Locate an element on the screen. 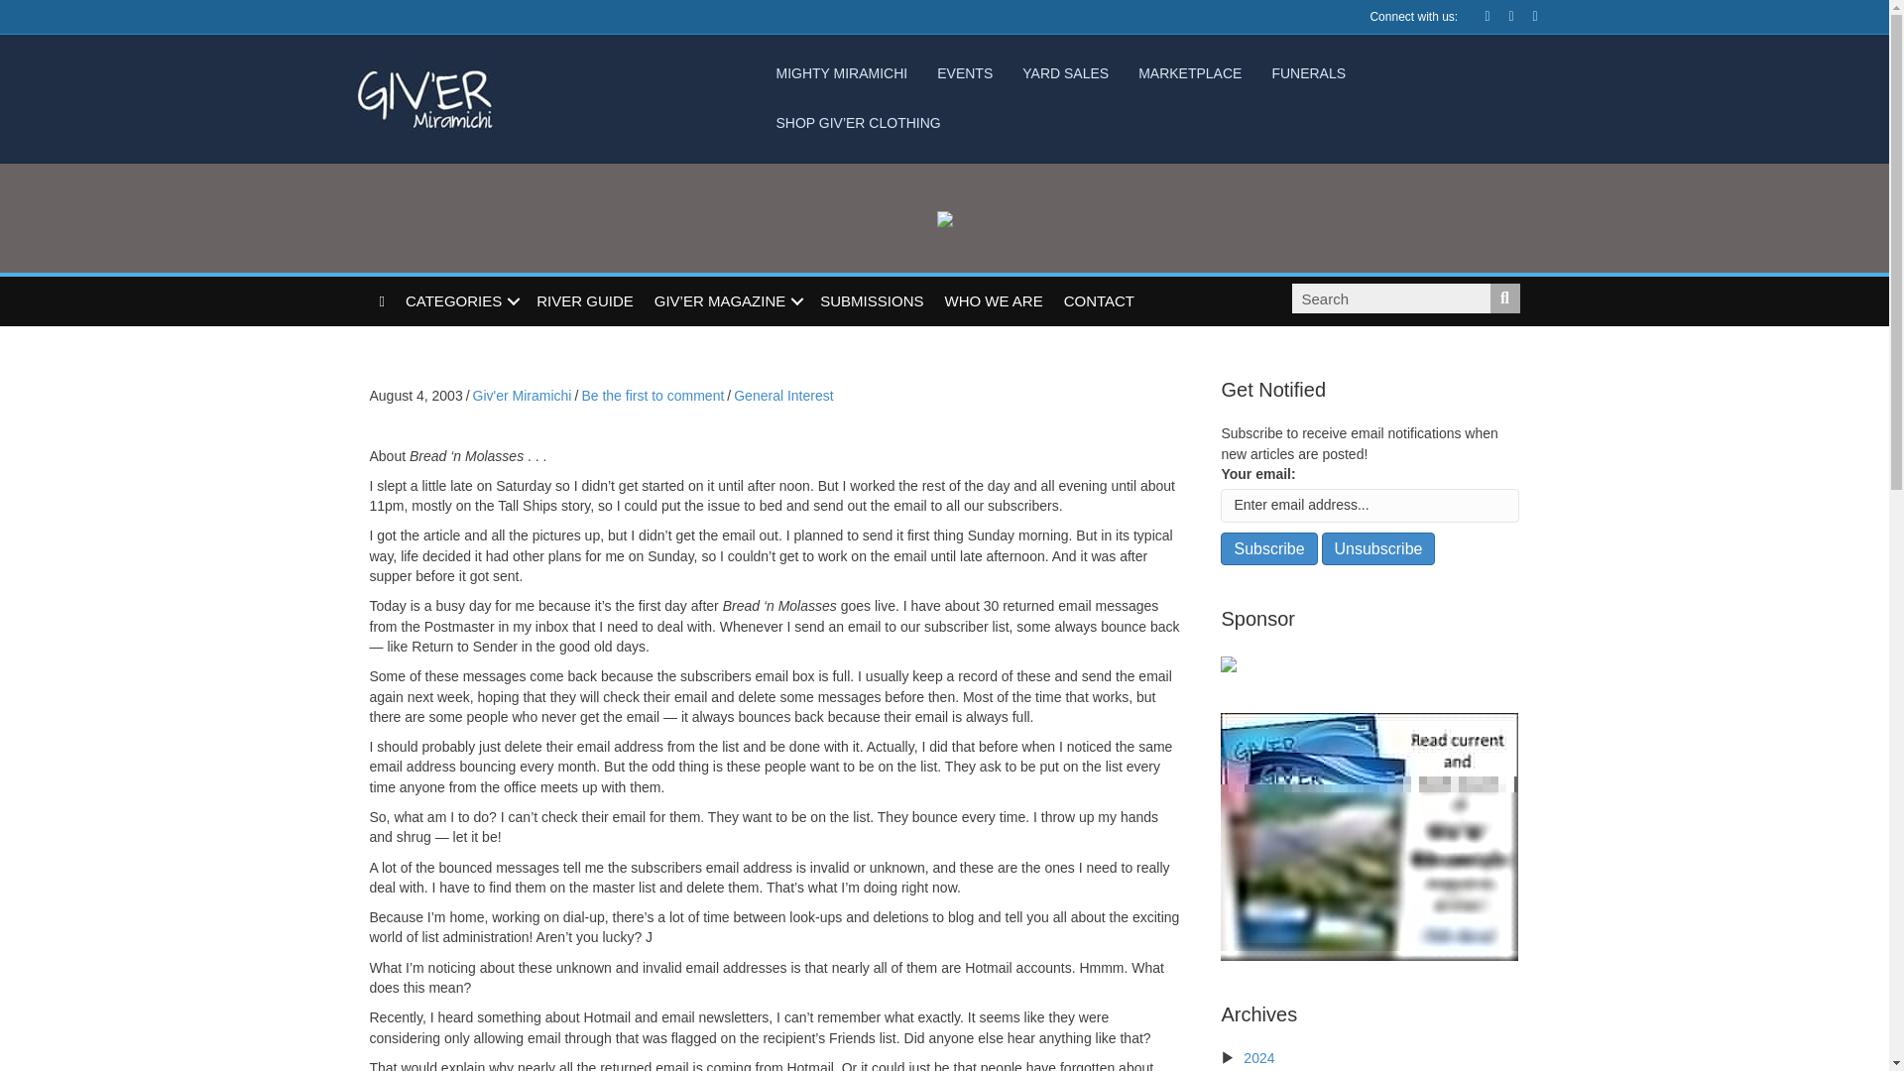 This screenshot has height=1071, width=1904. Search is located at coordinates (1389, 298).